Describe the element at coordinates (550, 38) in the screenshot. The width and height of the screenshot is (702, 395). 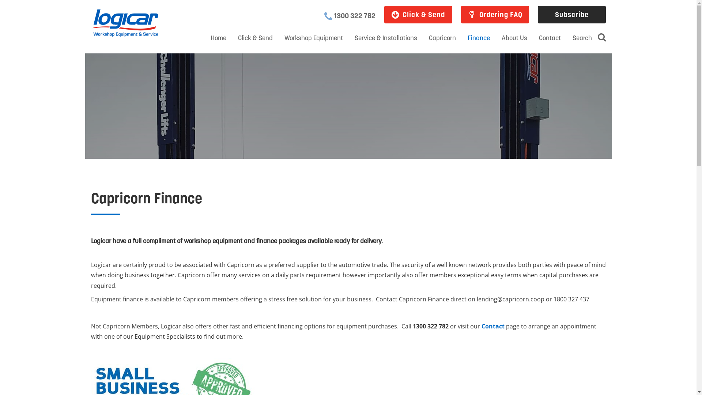
I see `Contact` at that location.